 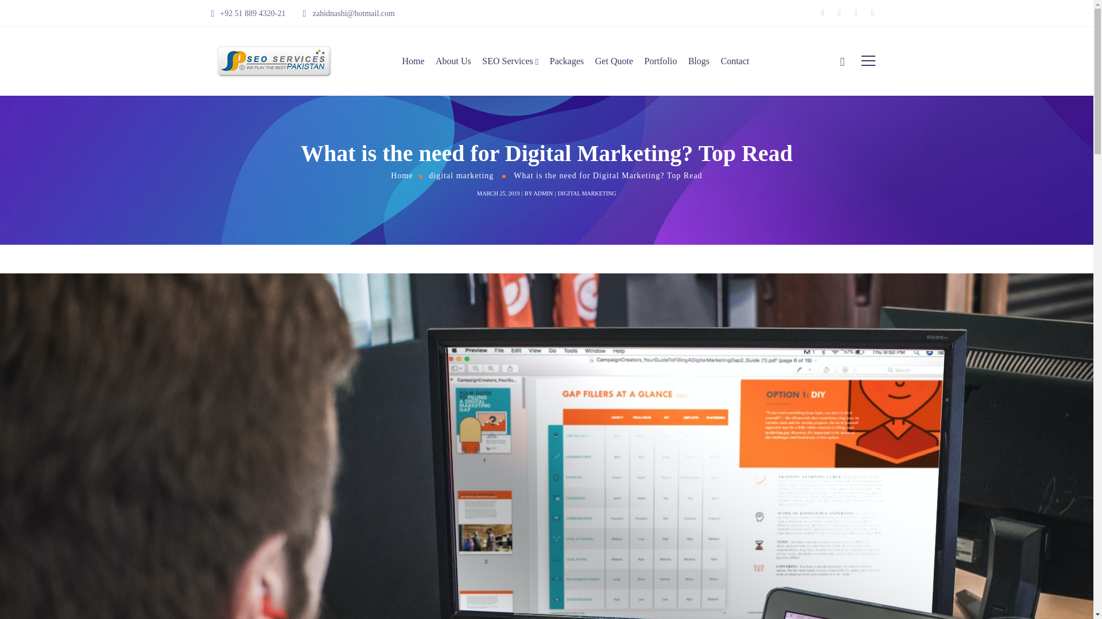 What do you see at coordinates (831, 93) in the screenshot?
I see `Search` at bounding box center [831, 93].